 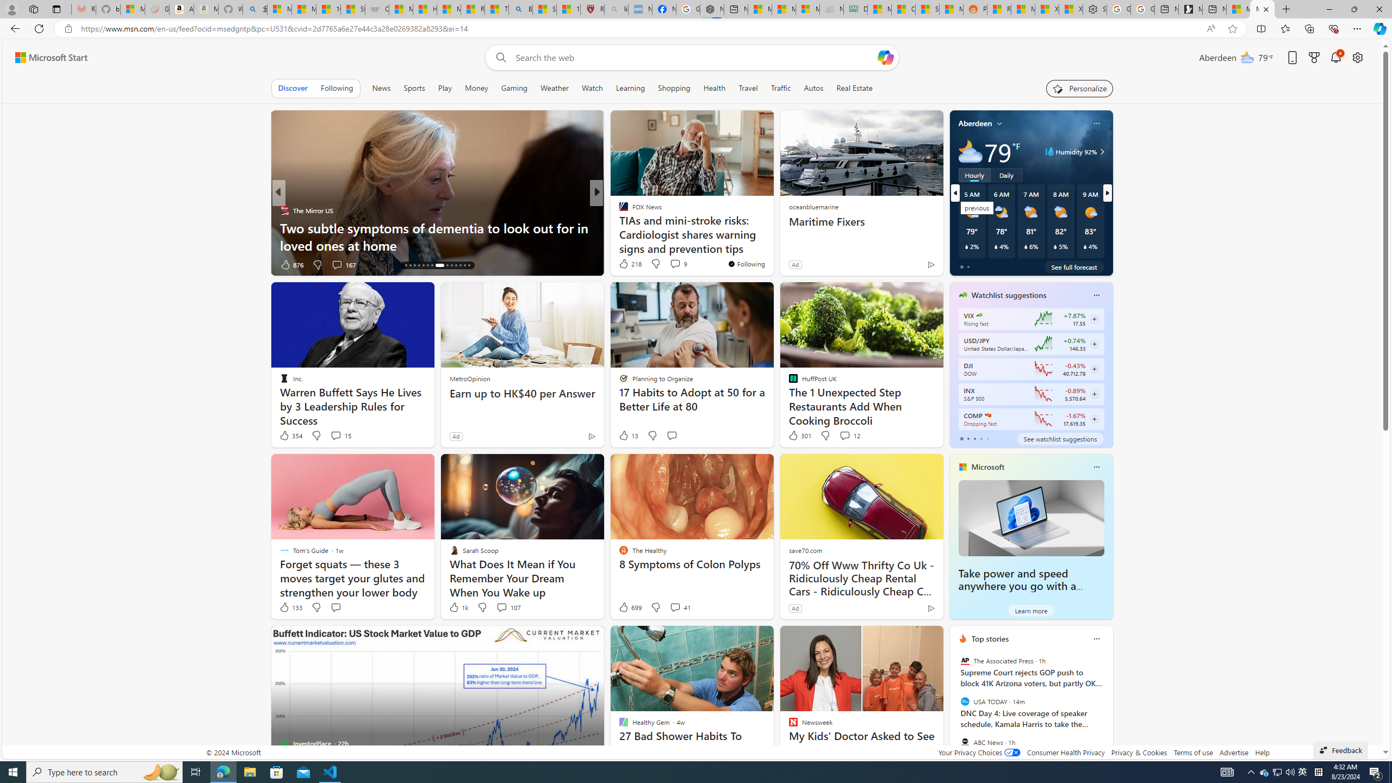 I want to click on Maritime Fixers, so click(x=860, y=222).